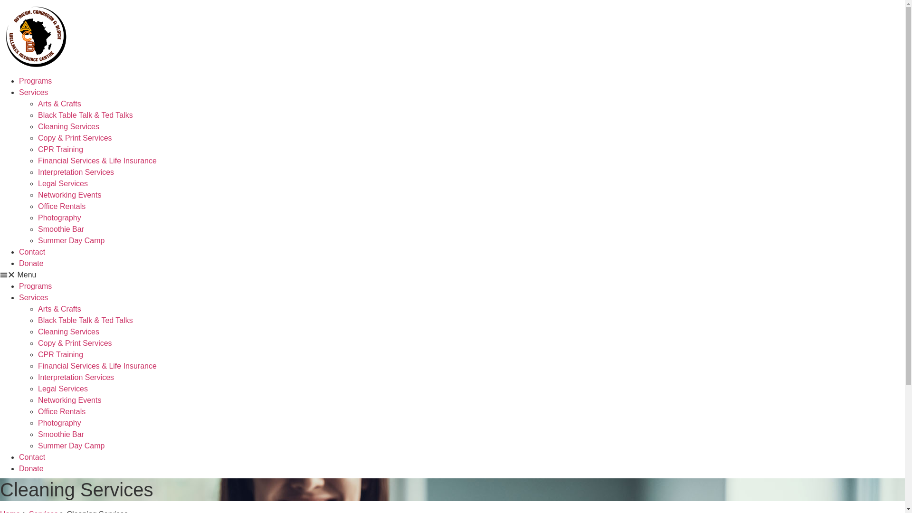  Describe the element at coordinates (69, 400) in the screenshot. I see `Networking Events` at that location.